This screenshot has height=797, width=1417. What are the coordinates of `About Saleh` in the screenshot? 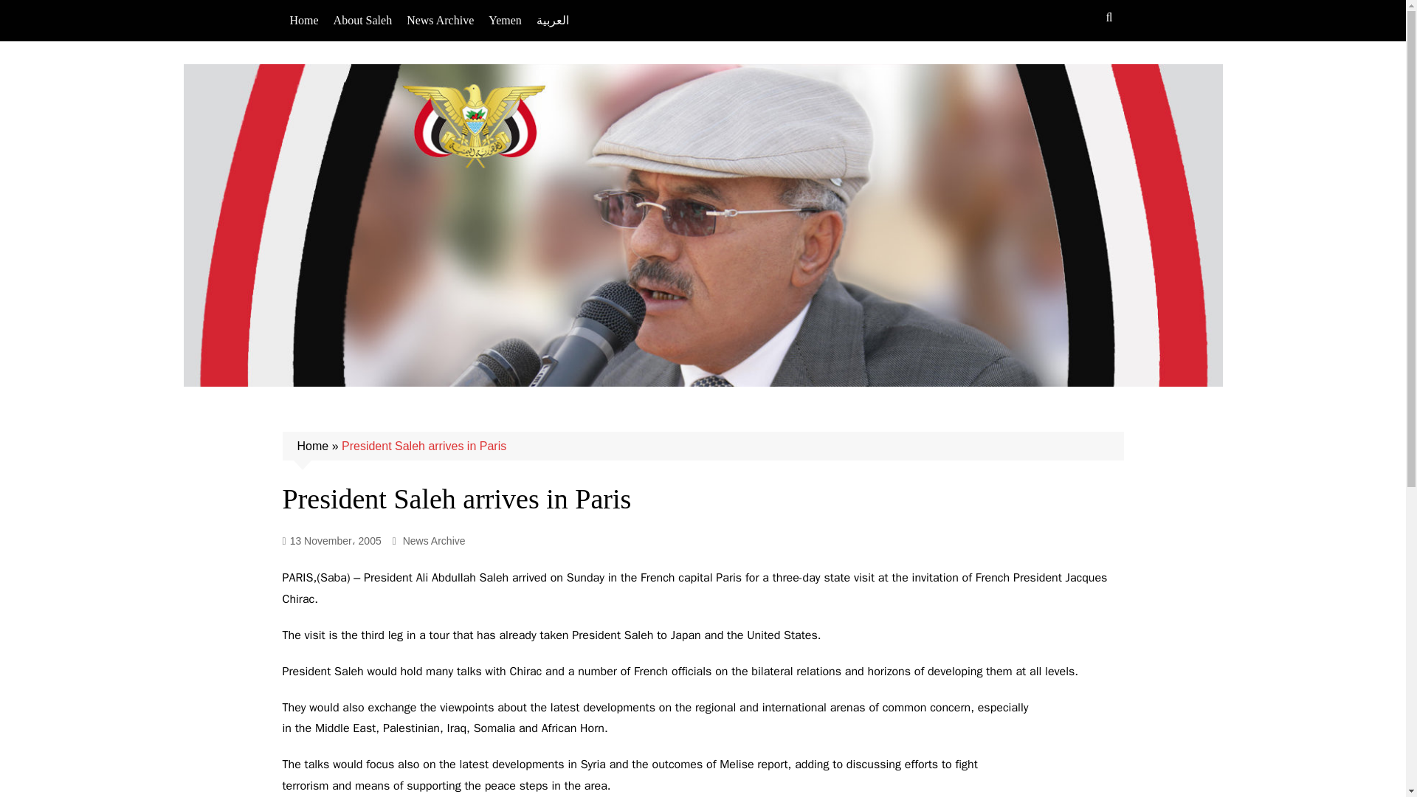 It's located at (362, 21).